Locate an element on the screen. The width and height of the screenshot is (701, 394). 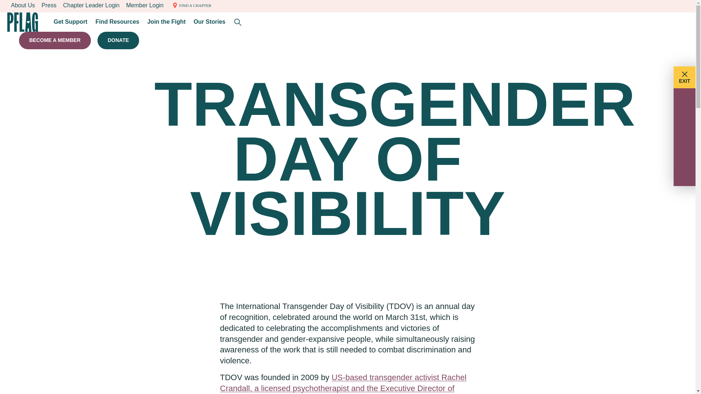
DONATE is located at coordinates (118, 40).